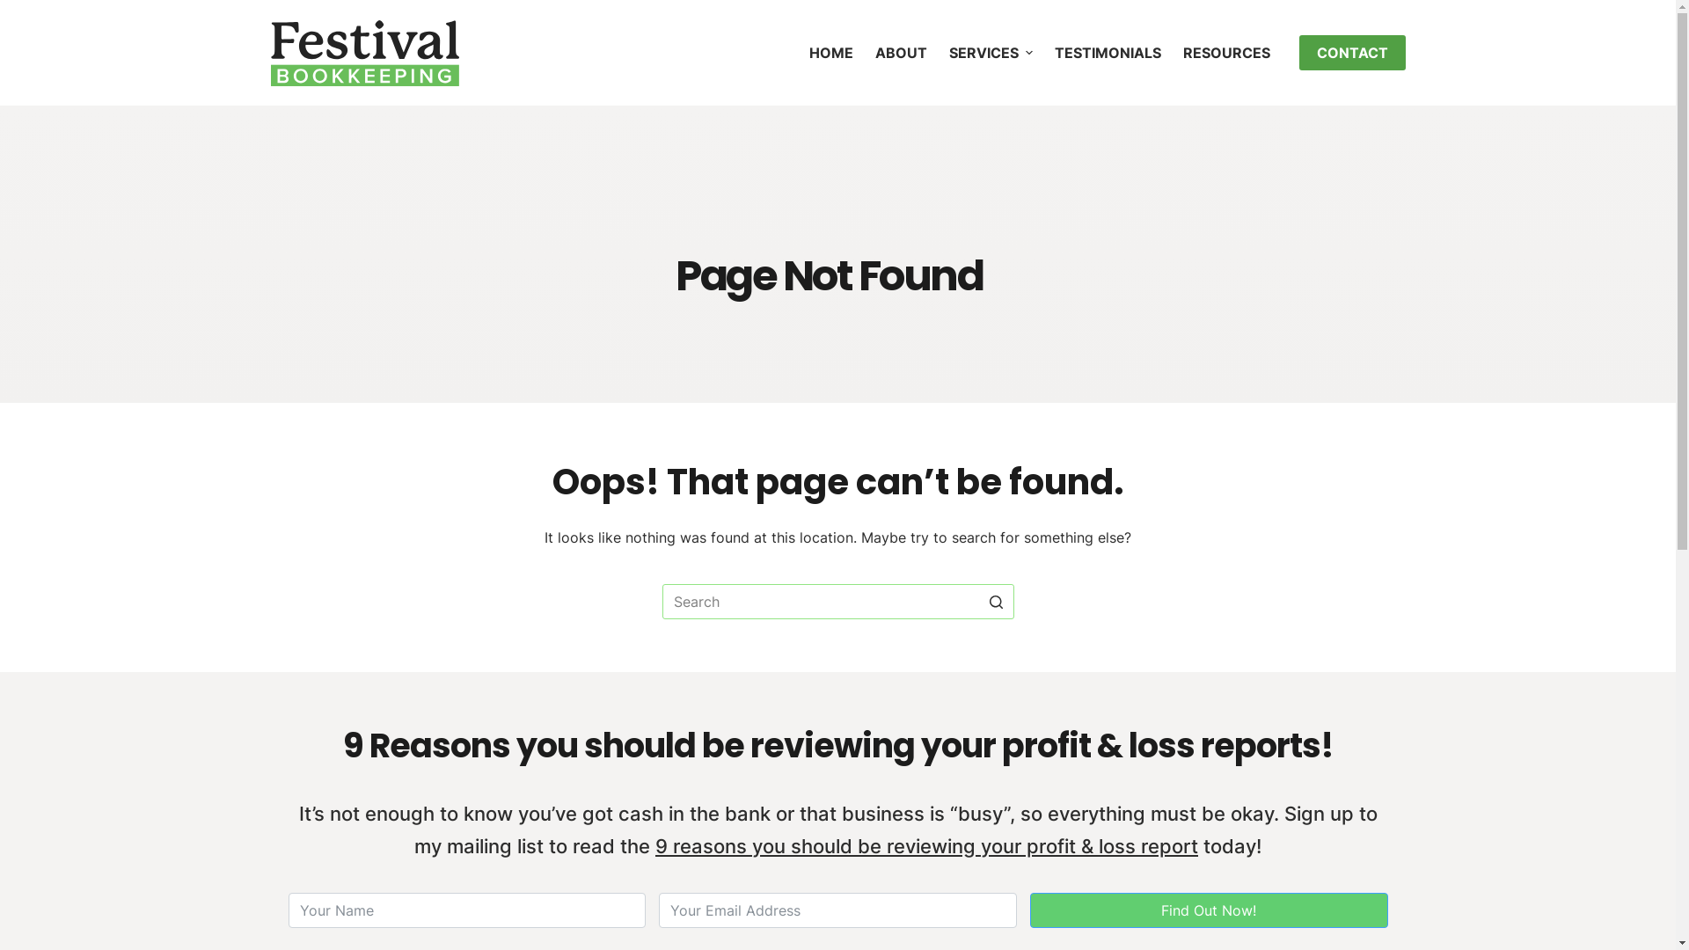  I want to click on Skip to content, so click(18, 9).